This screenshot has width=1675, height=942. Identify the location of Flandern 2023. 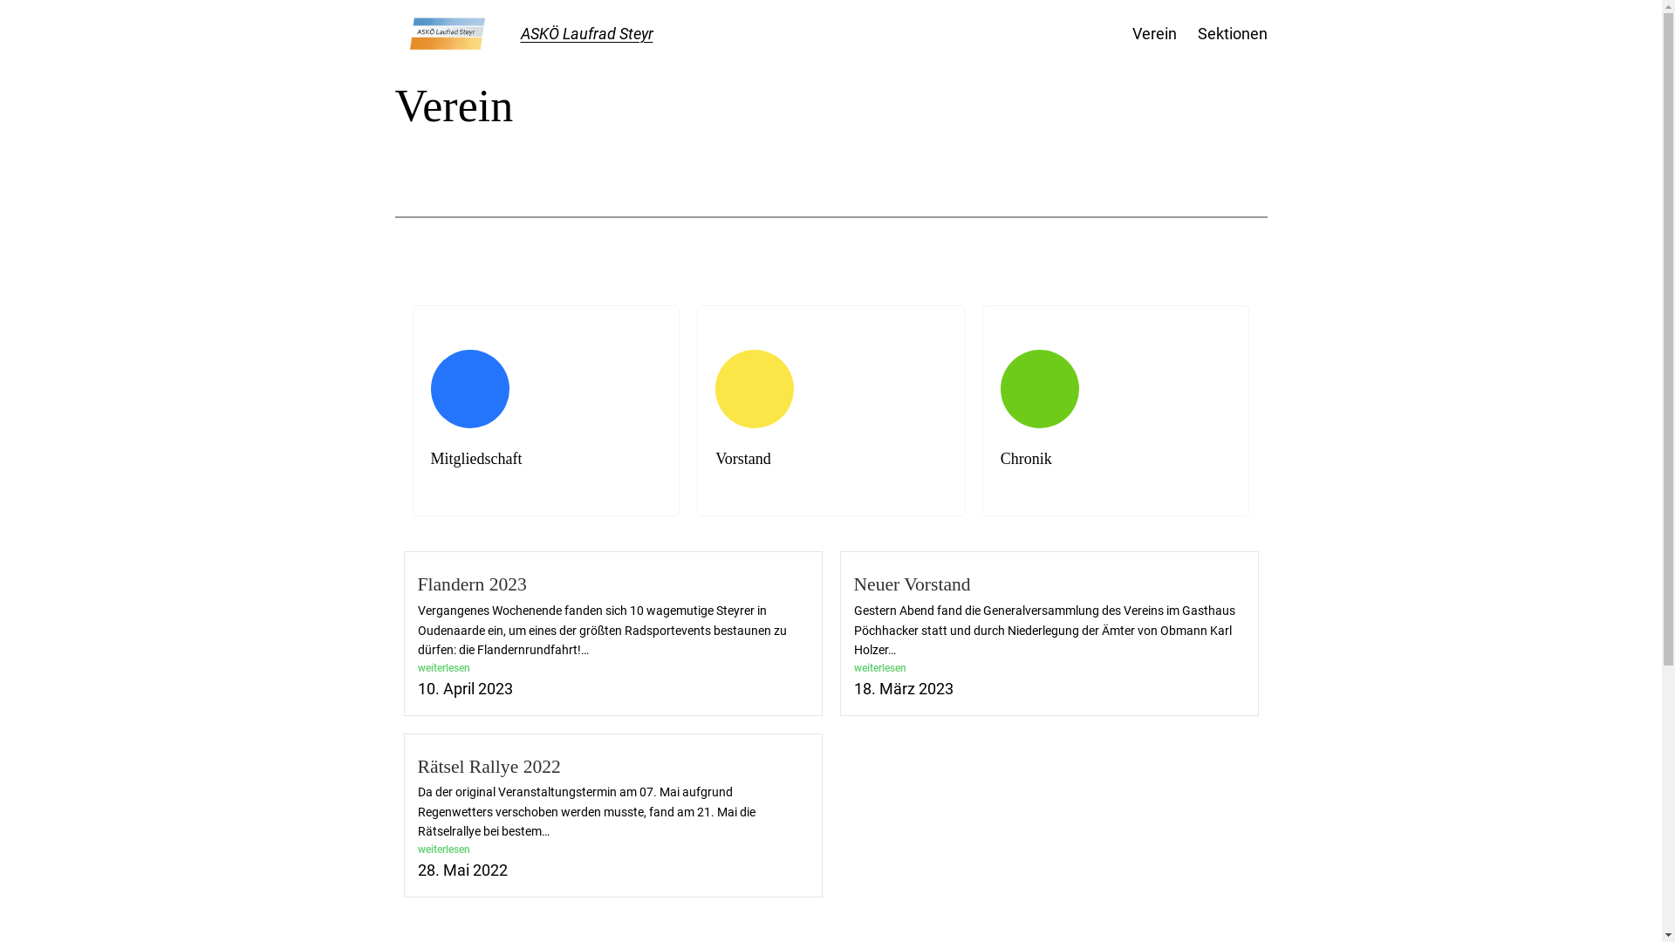
(471, 584).